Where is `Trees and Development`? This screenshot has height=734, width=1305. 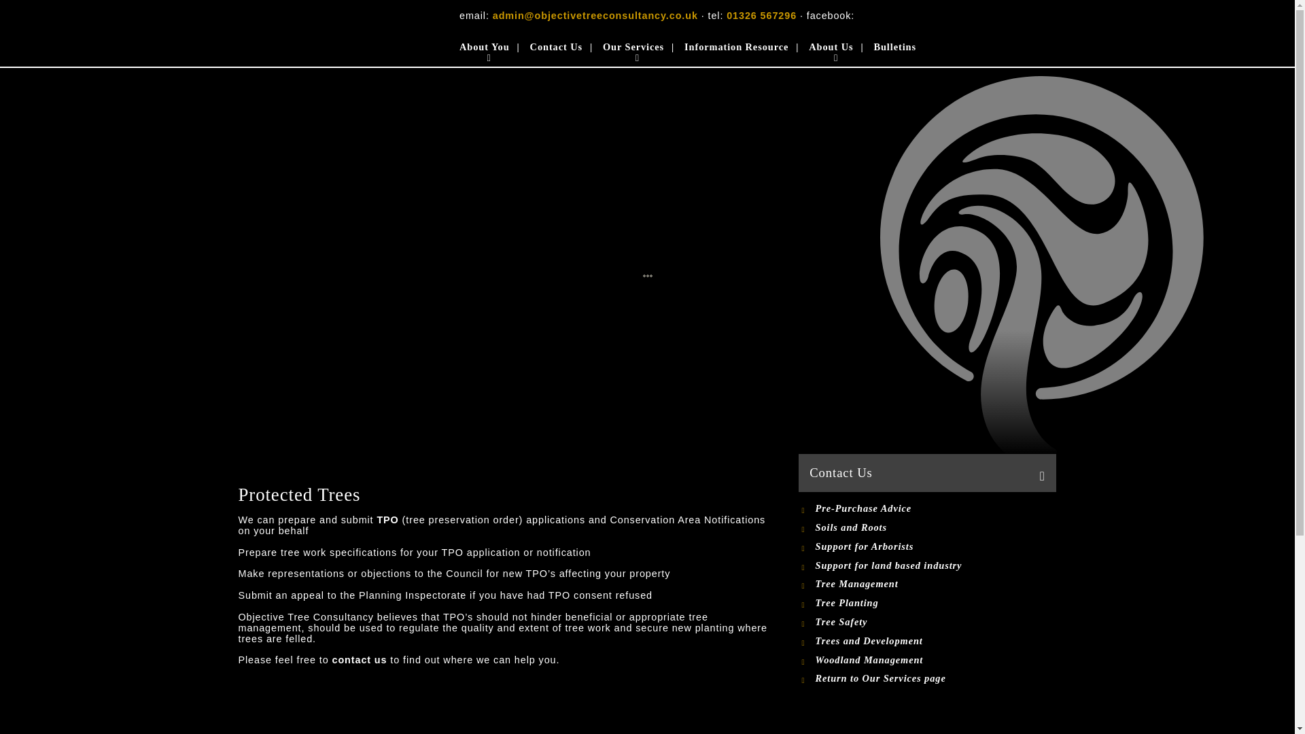
Trees and Development is located at coordinates (880, 641).